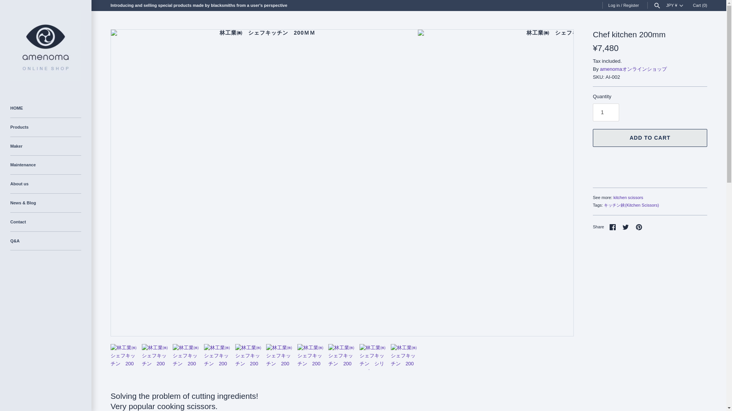 This screenshot has width=732, height=411. Describe the element at coordinates (46, 108) in the screenshot. I see `HOME` at that location.